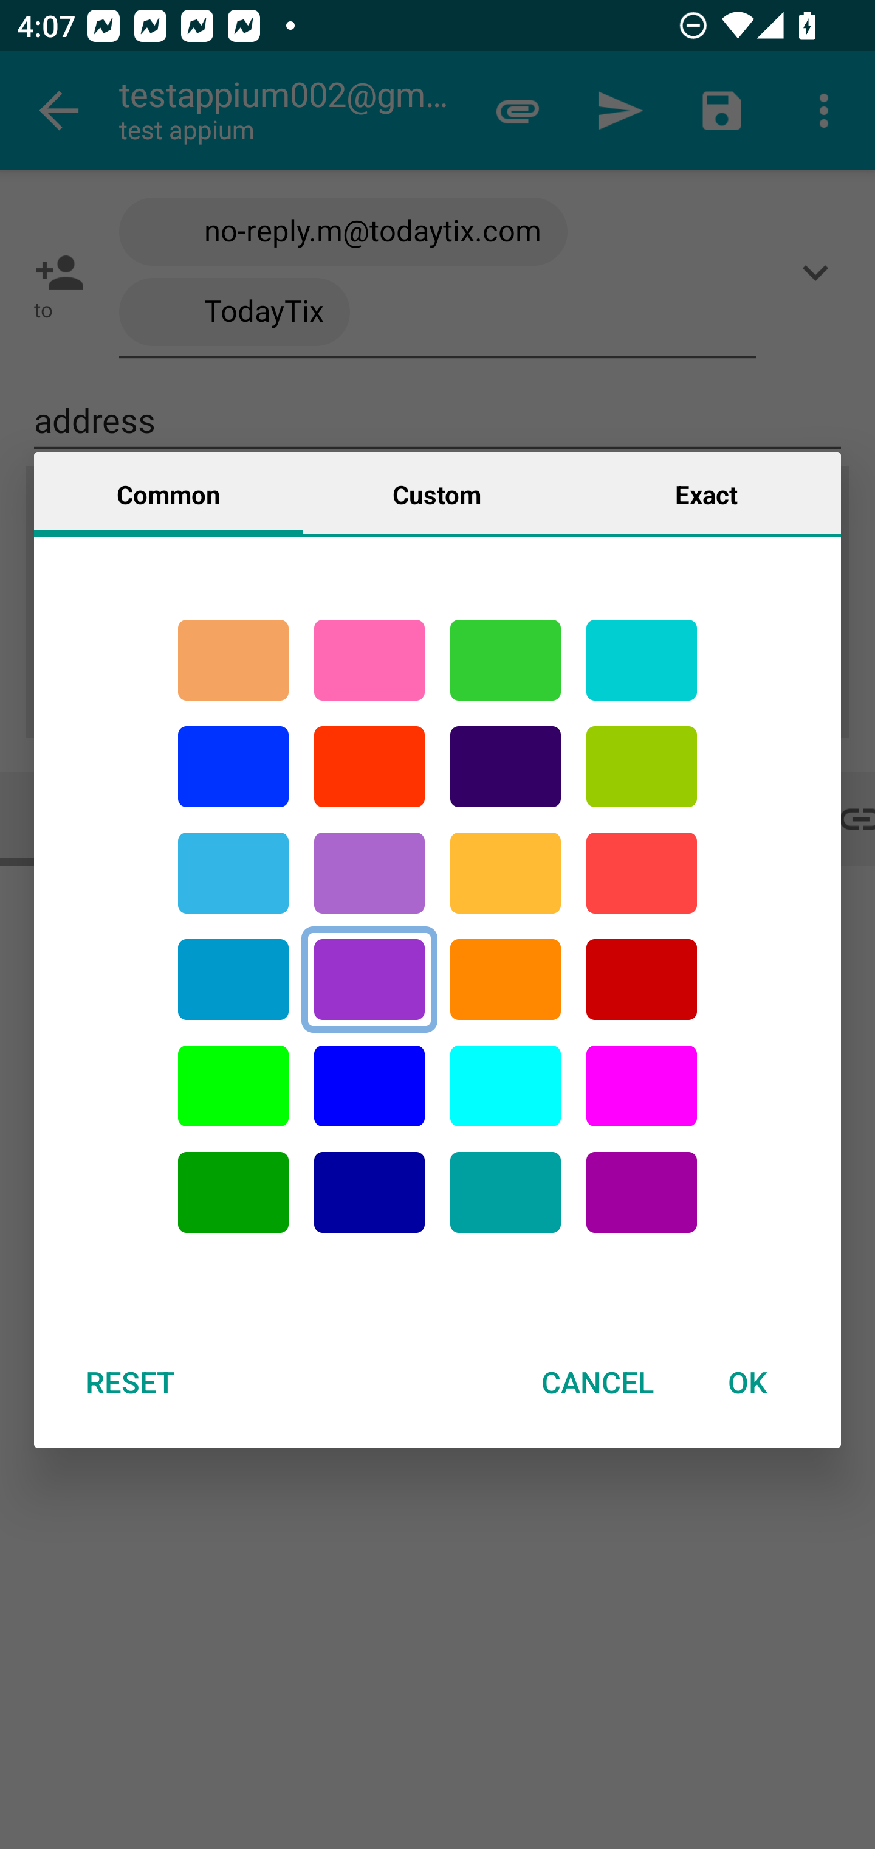 This screenshot has width=875, height=1849. Describe the element at coordinates (642, 766) in the screenshot. I see `Light green` at that location.